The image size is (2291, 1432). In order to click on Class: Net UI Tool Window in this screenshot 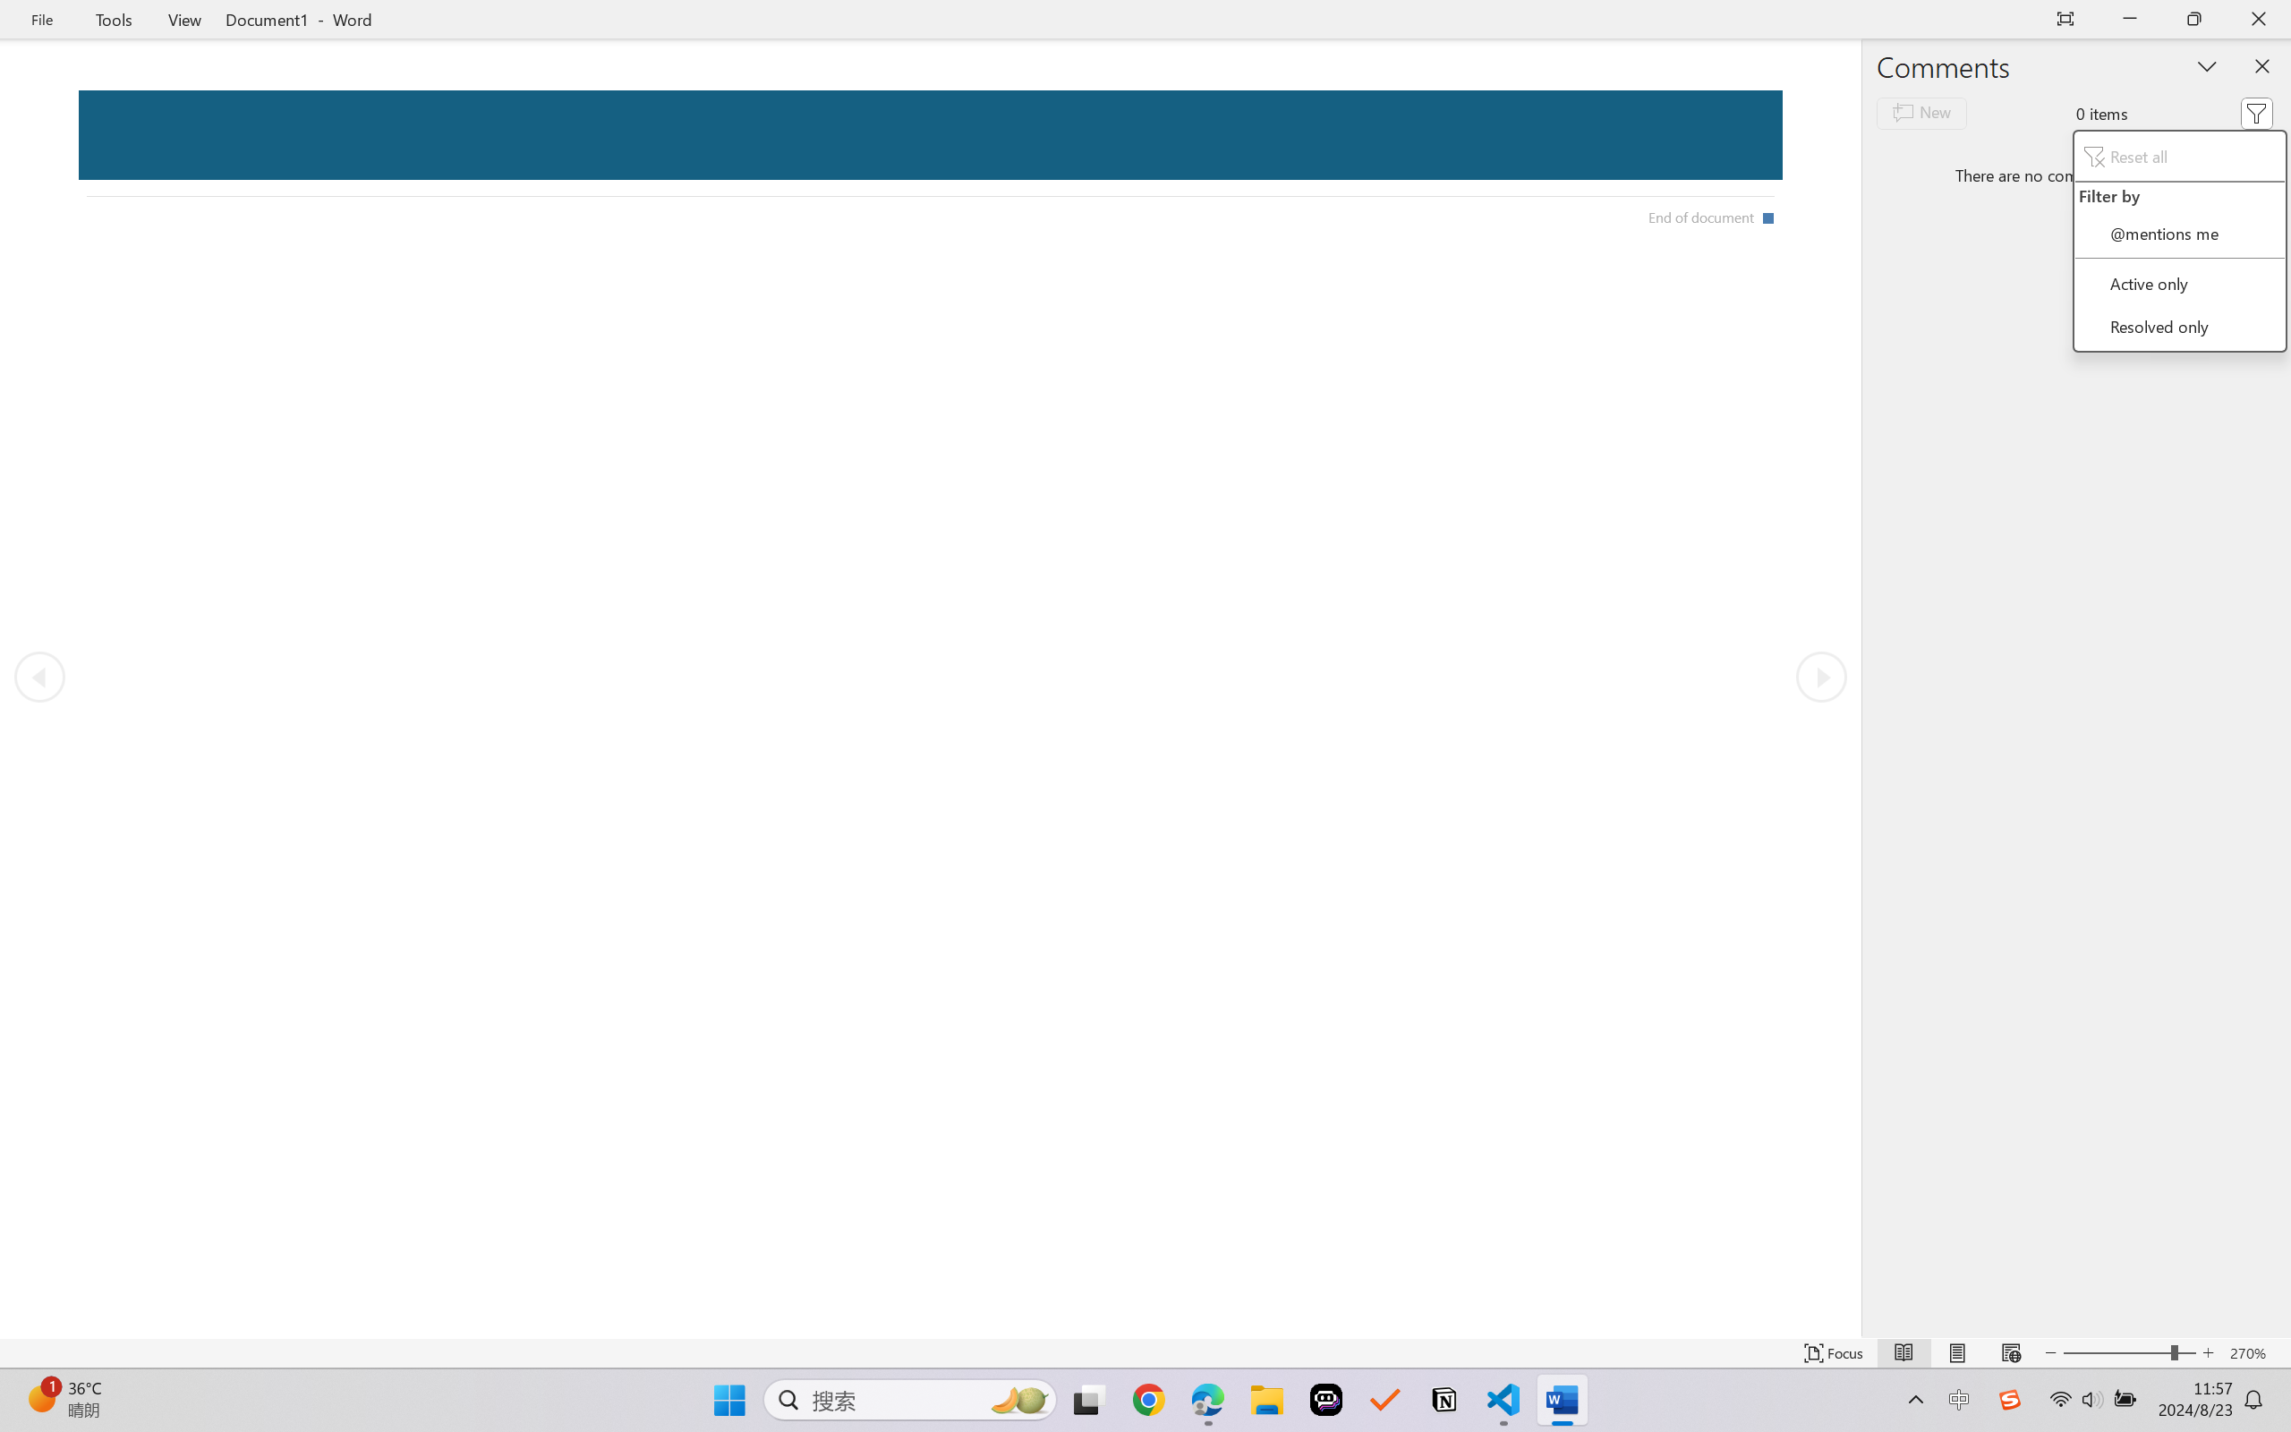, I will do `click(2179, 241)`.